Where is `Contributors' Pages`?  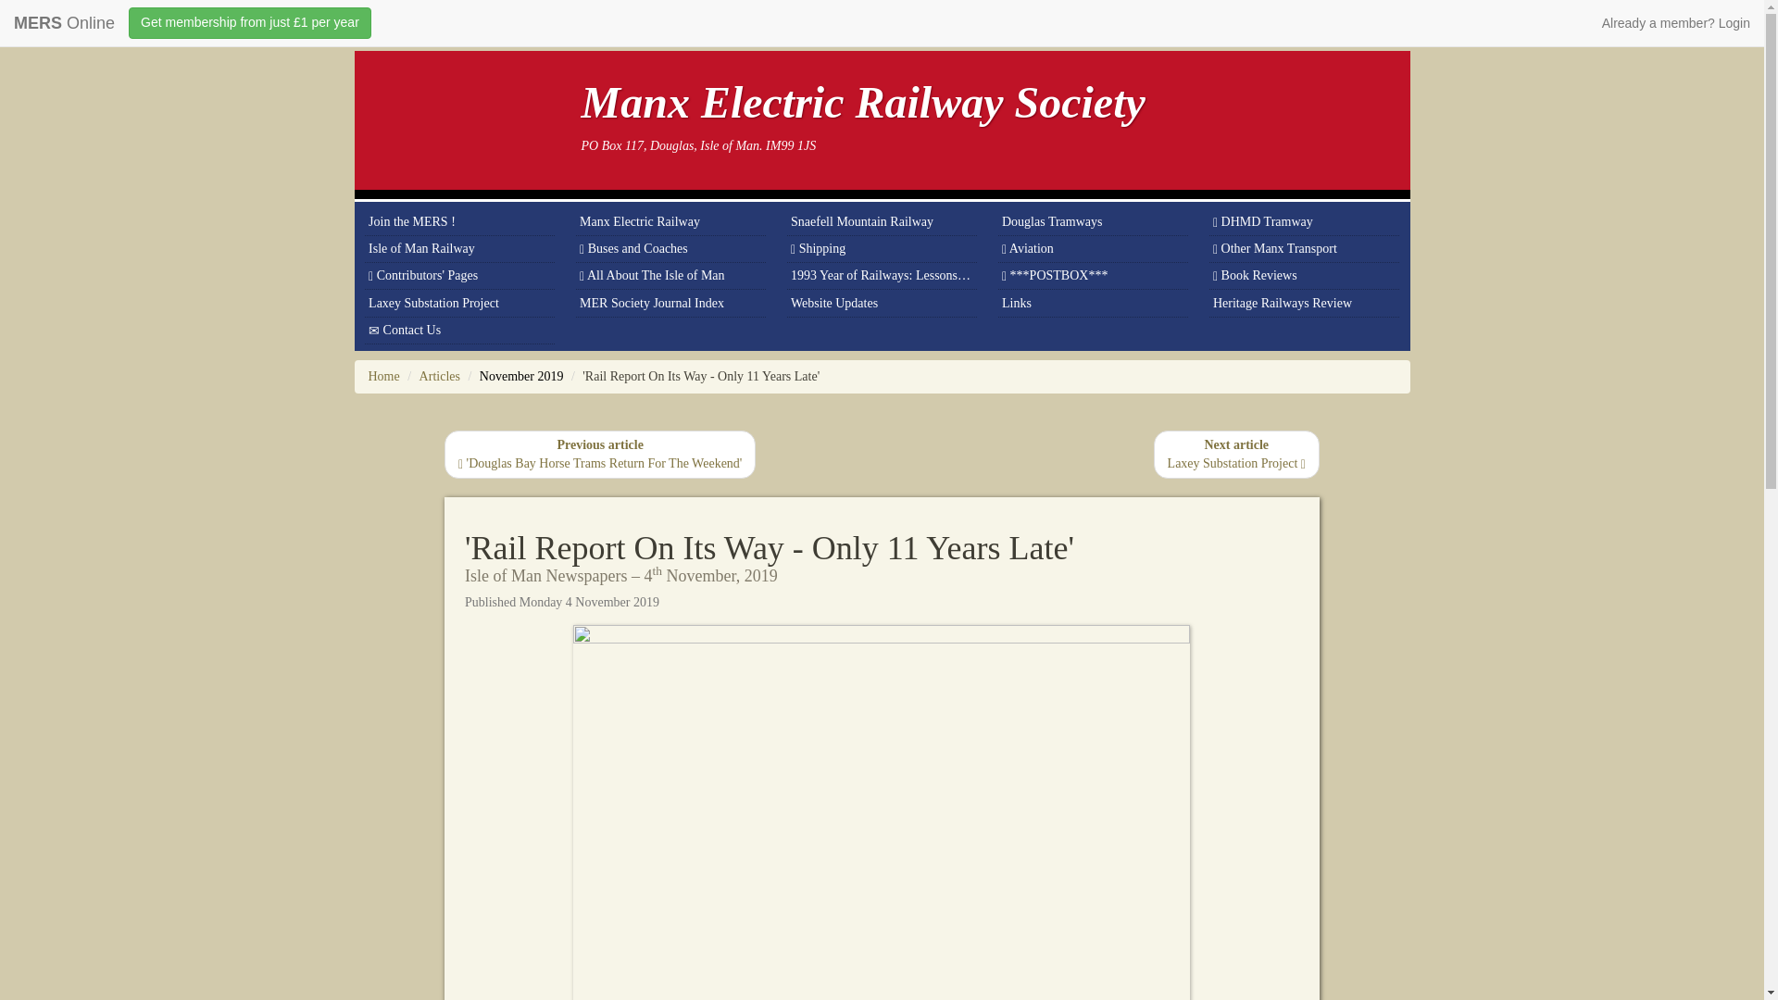 Contributors' Pages is located at coordinates (459, 276).